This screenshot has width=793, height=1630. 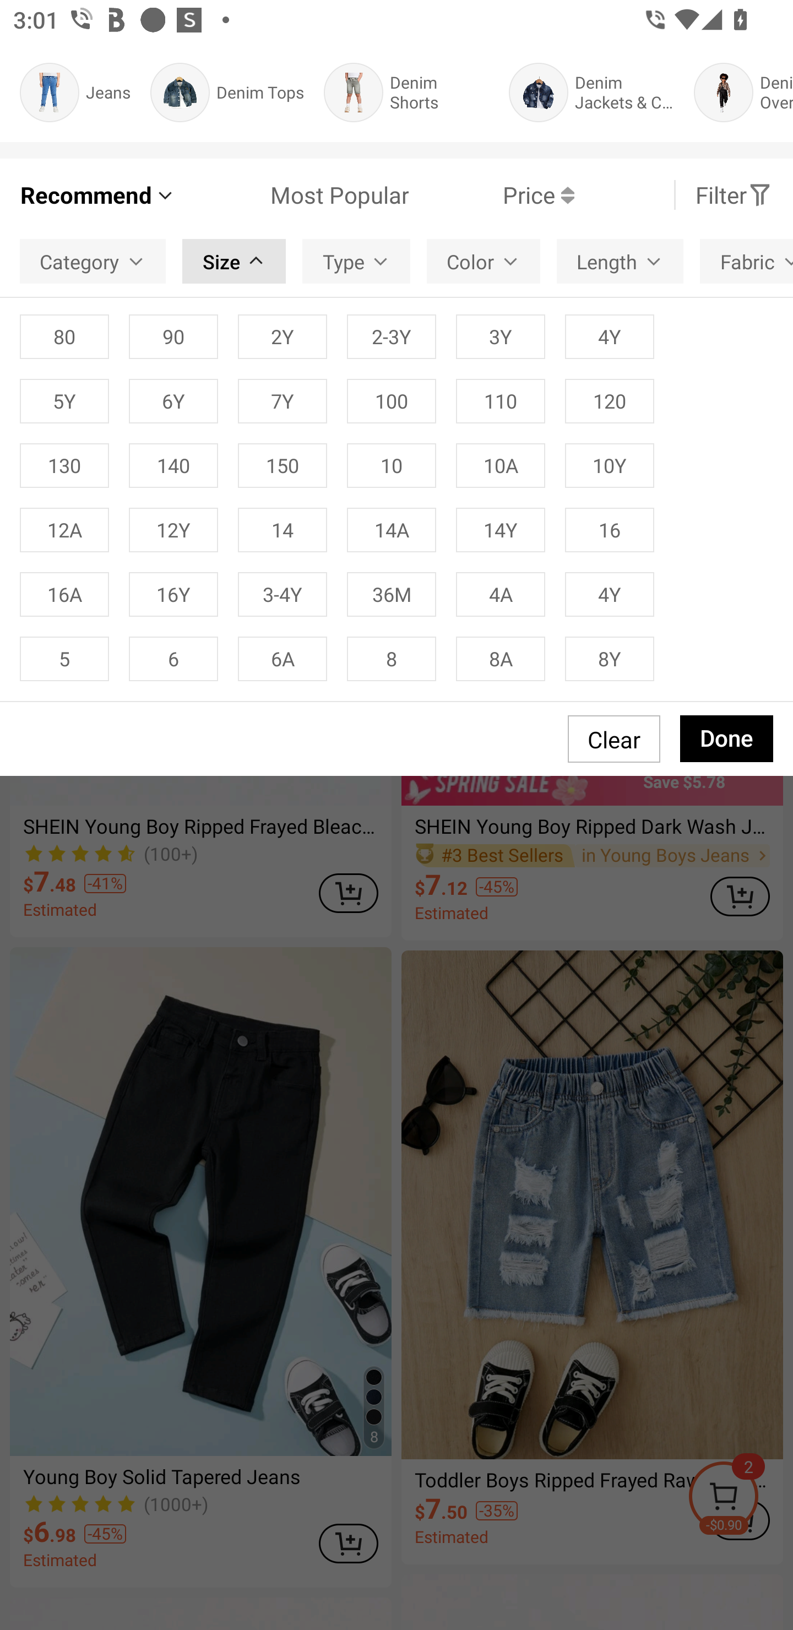 I want to click on Jeans, so click(x=75, y=93).